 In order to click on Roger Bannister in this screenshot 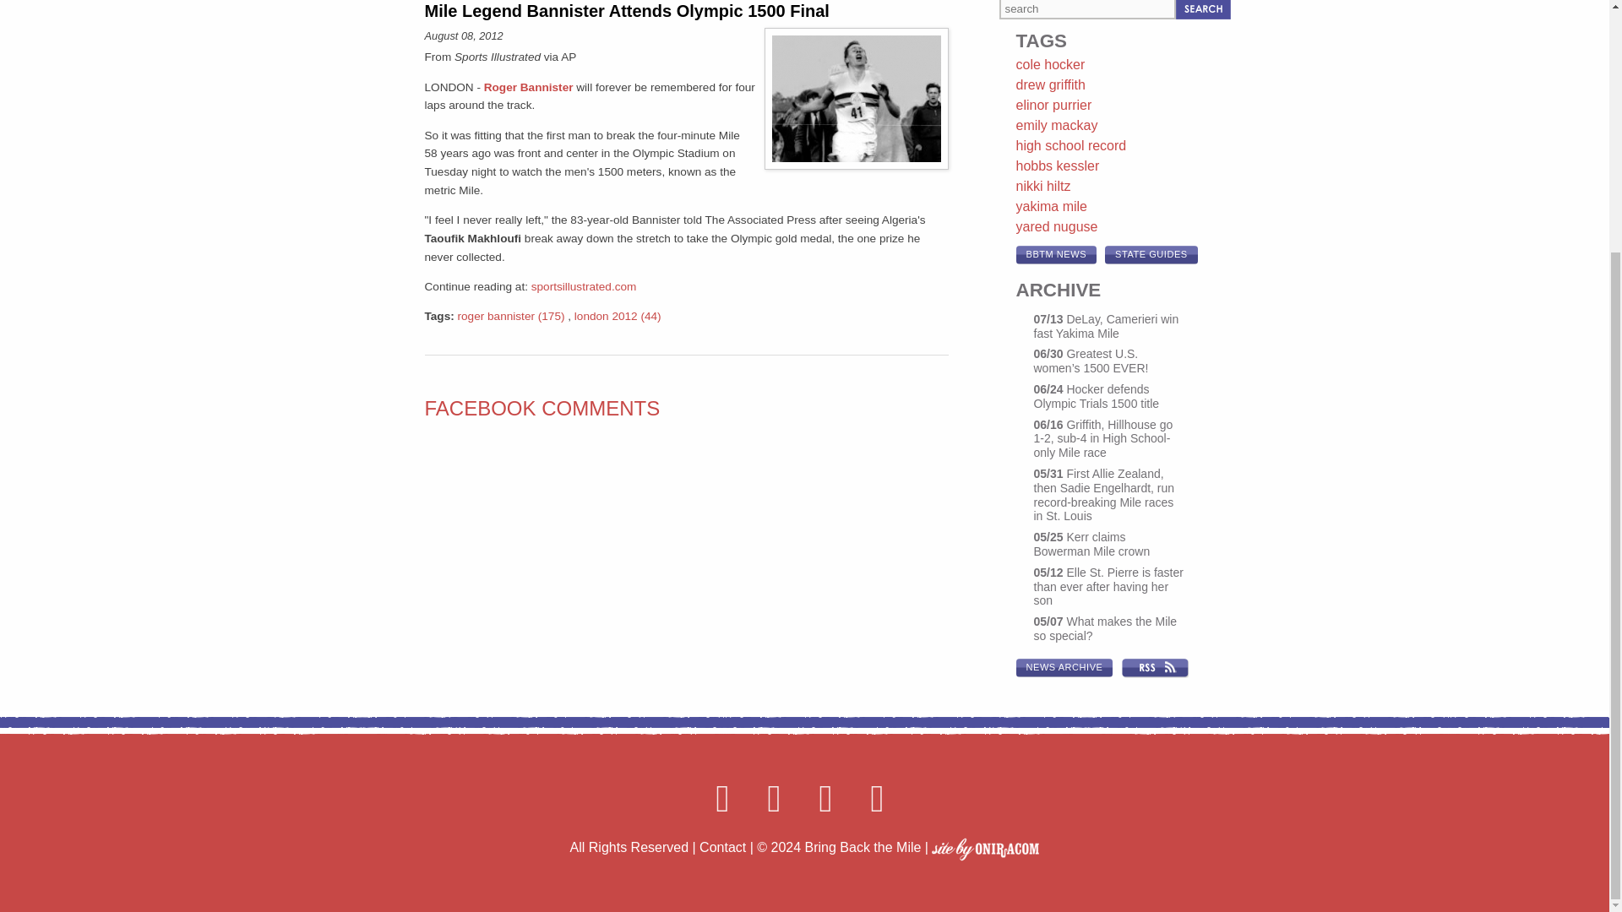, I will do `click(529, 88)`.